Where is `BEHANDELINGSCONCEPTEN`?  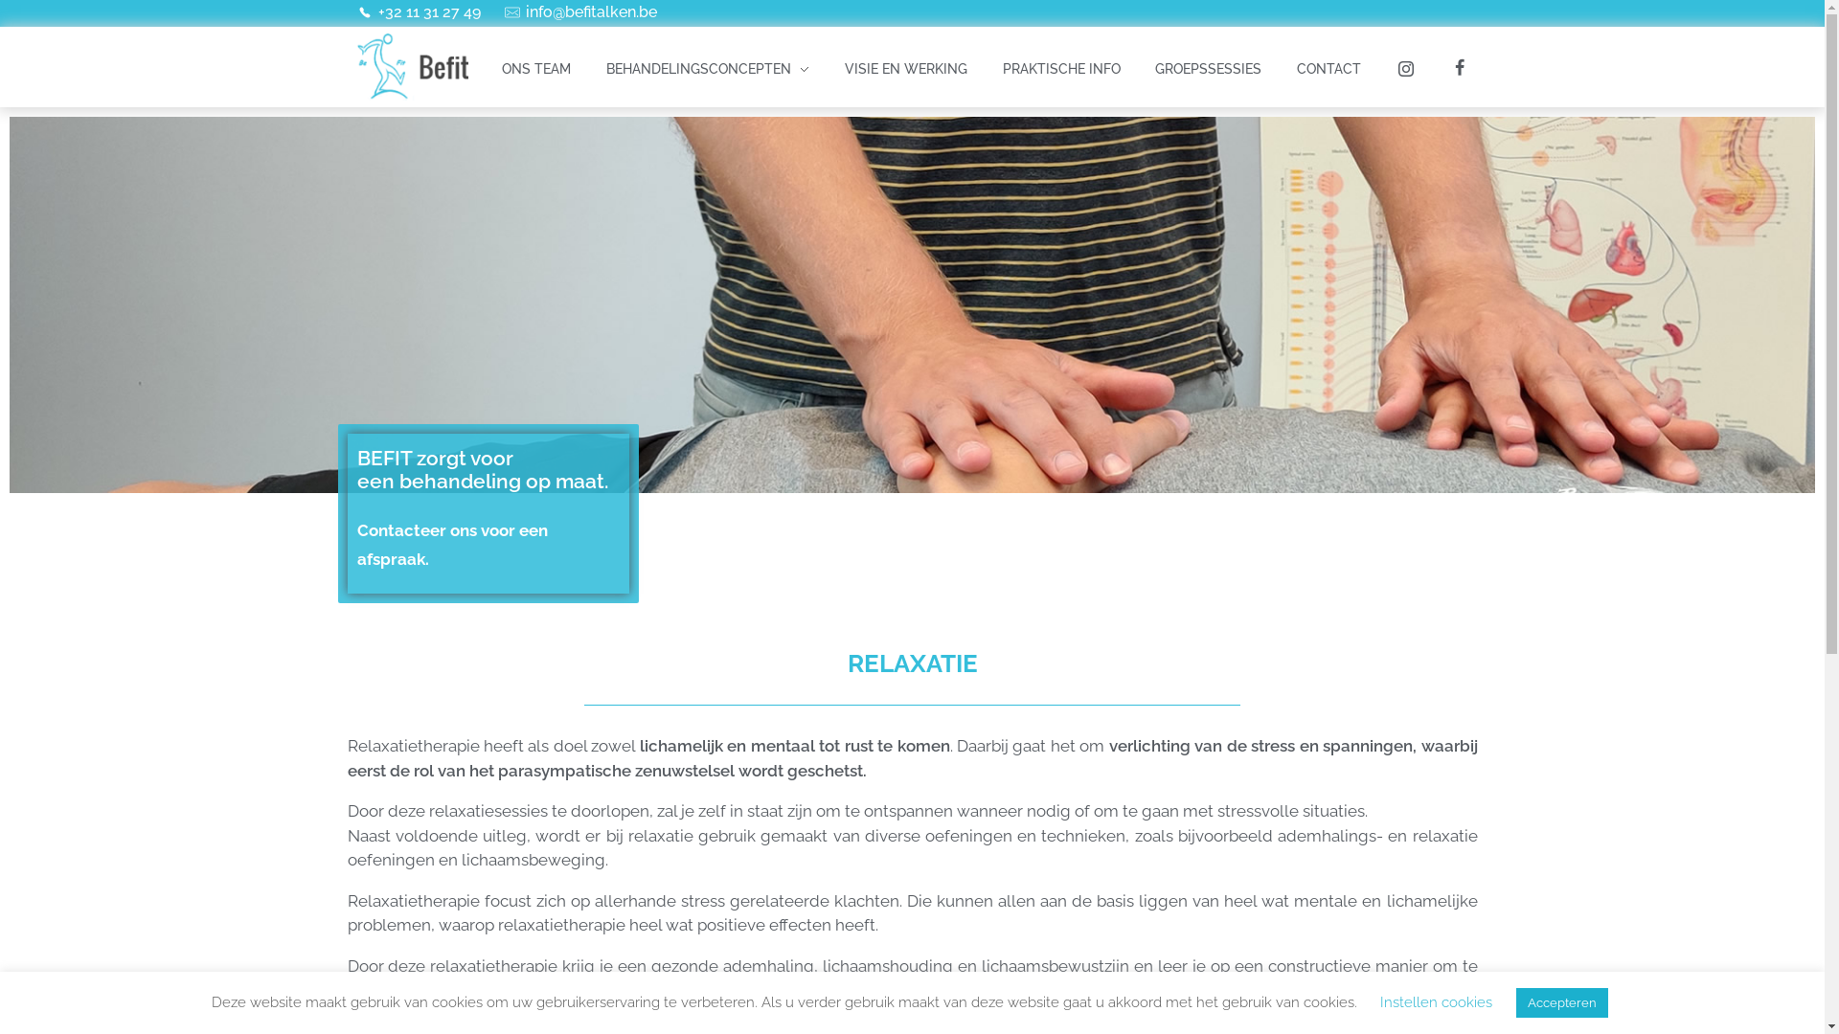 BEHANDELINGSCONCEPTEN is located at coordinates (707, 69).